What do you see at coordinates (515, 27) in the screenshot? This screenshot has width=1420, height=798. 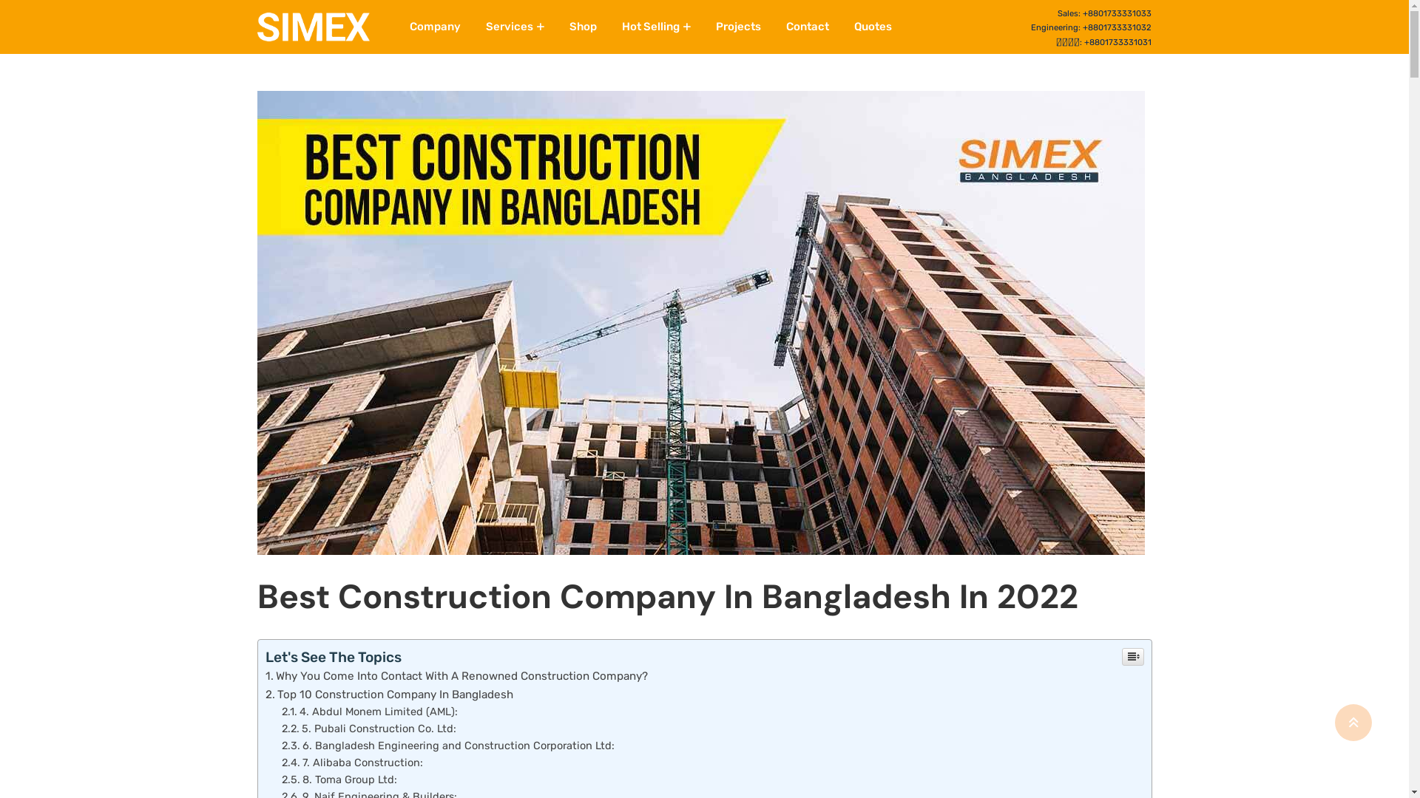 I see `Services` at bounding box center [515, 27].